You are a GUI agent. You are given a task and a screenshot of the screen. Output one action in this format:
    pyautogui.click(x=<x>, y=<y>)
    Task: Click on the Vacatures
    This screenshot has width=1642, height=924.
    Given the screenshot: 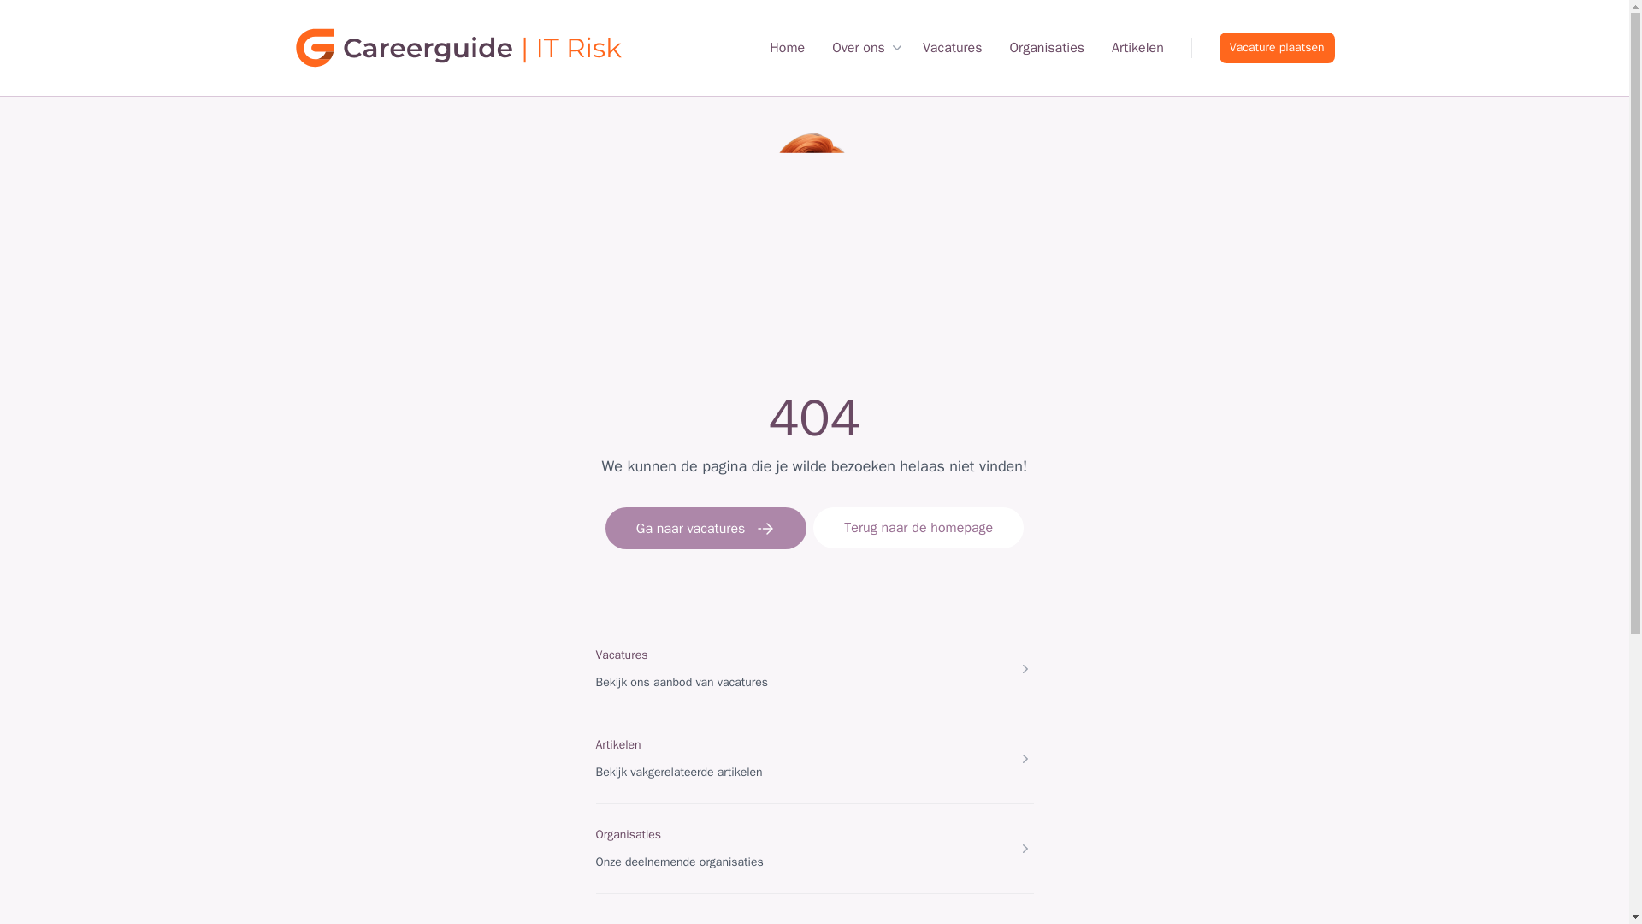 What is the action you would take?
    pyautogui.click(x=953, y=48)
    